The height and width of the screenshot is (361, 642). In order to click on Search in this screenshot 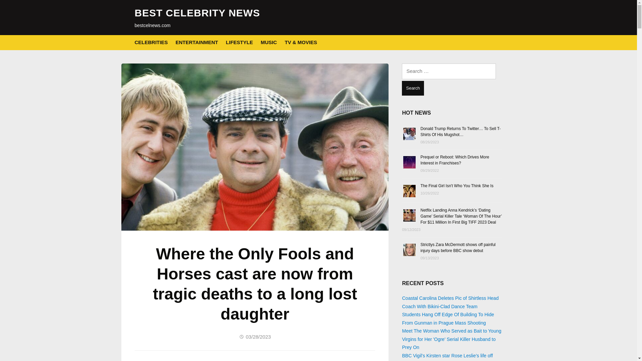, I will do `click(413, 88)`.